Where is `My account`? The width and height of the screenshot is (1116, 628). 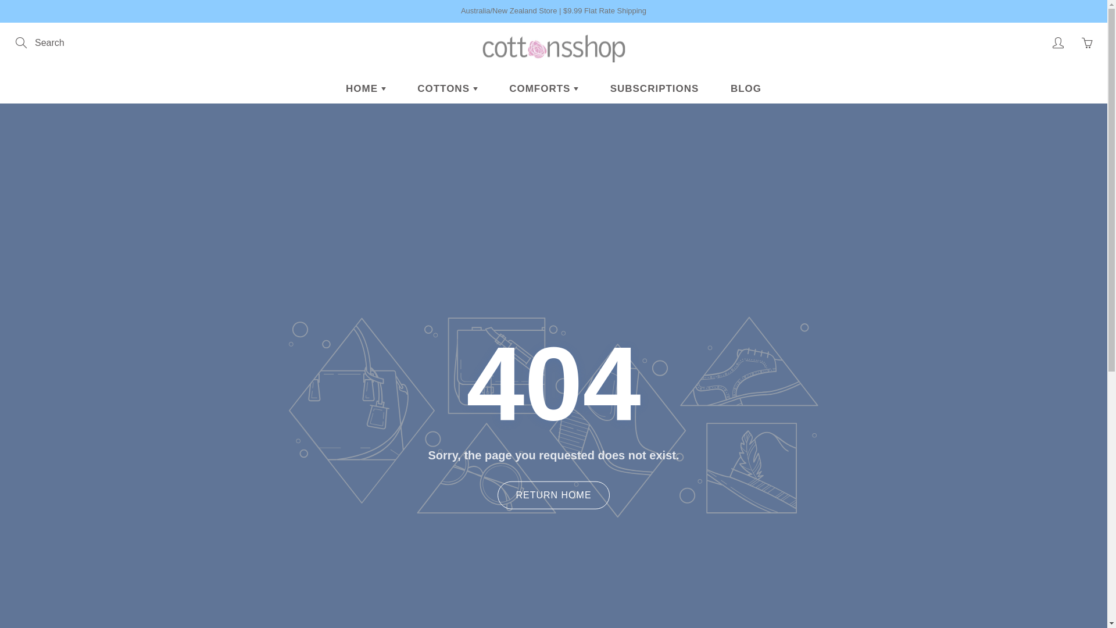 My account is located at coordinates (1058, 43).